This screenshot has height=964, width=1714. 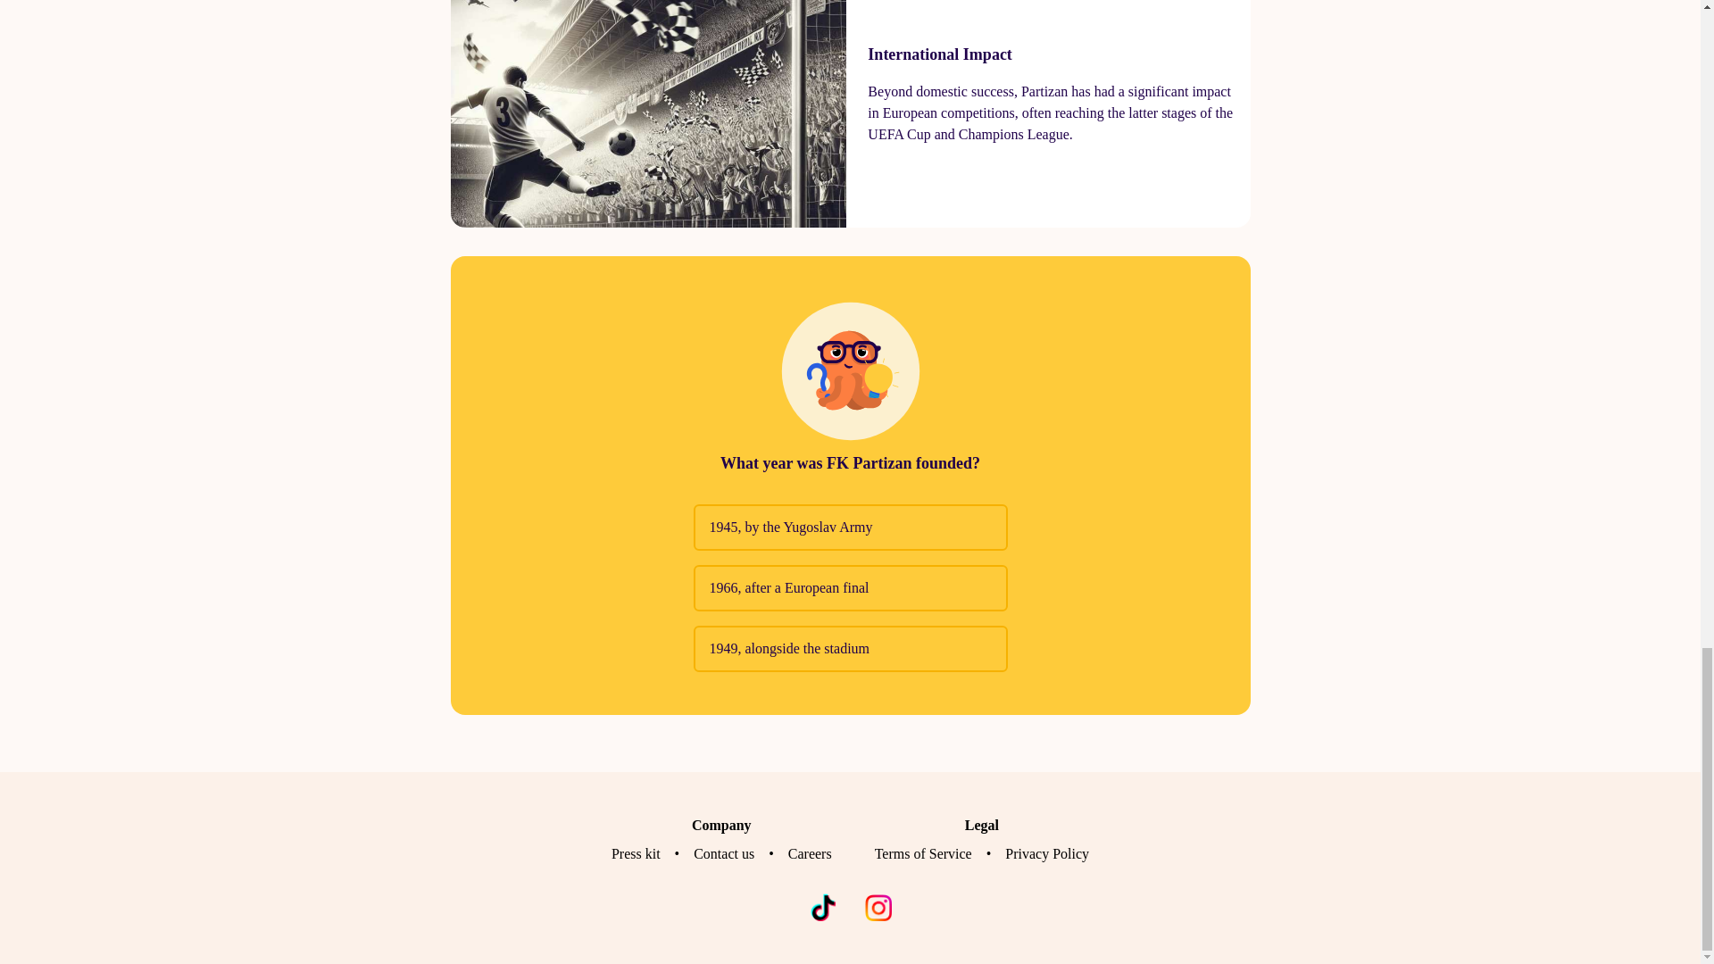 I want to click on Privacy Policy, so click(x=1046, y=853).